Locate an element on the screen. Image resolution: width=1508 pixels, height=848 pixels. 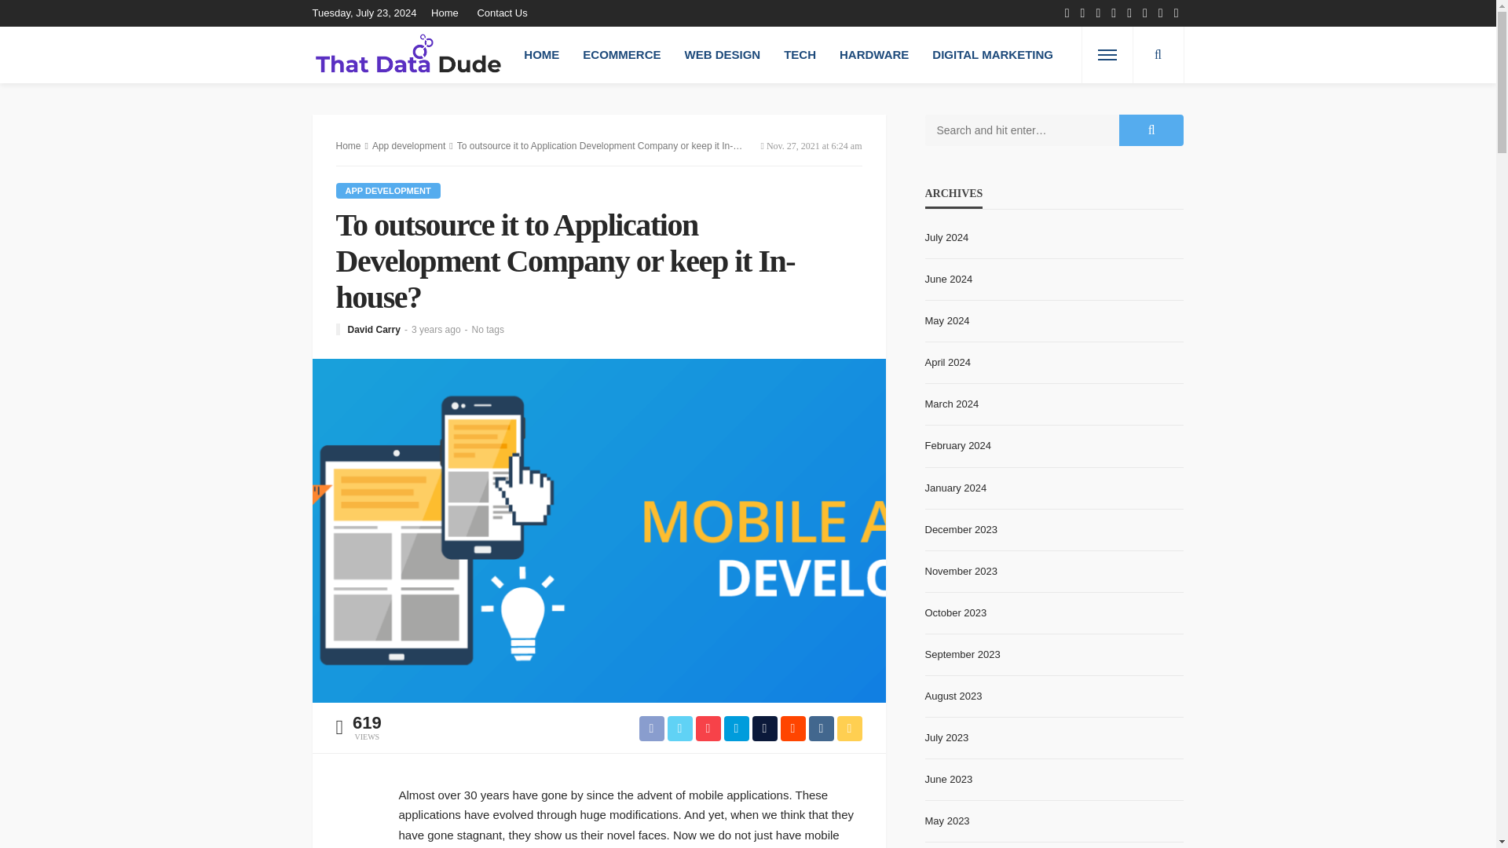
David Carry is located at coordinates (372, 329).